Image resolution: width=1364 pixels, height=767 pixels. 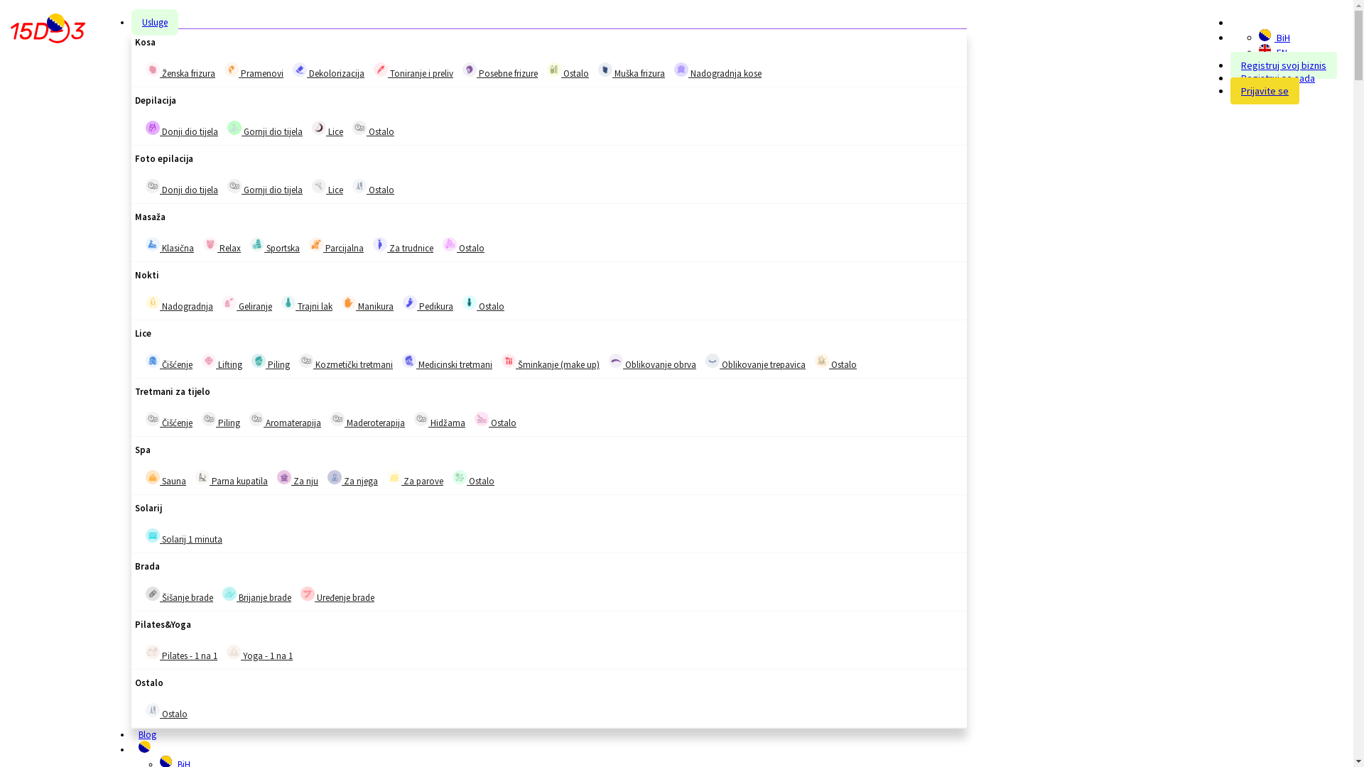 I want to click on Lifting, so click(x=222, y=362).